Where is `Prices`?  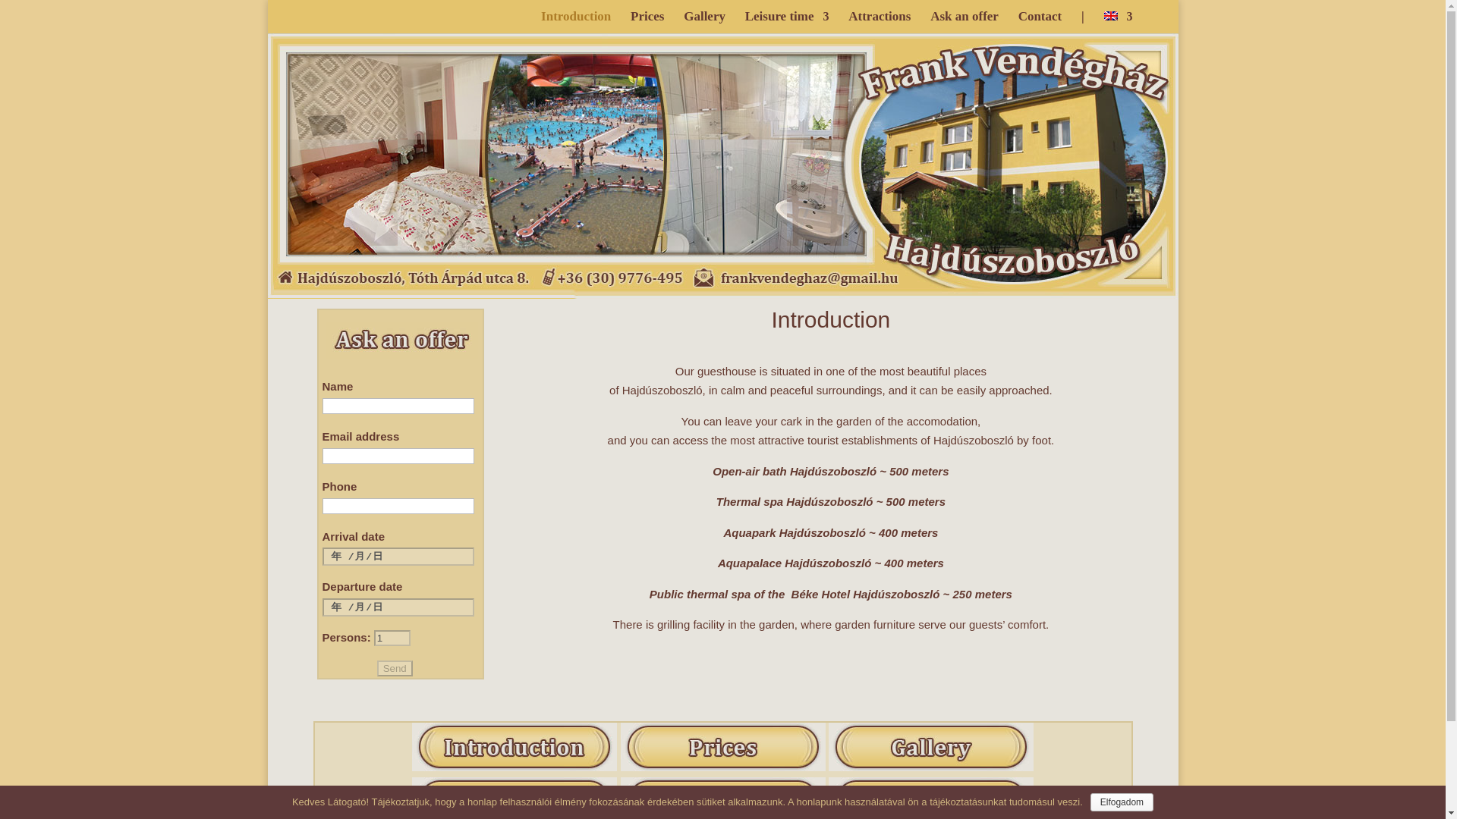
Prices is located at coordinates (647, 23).